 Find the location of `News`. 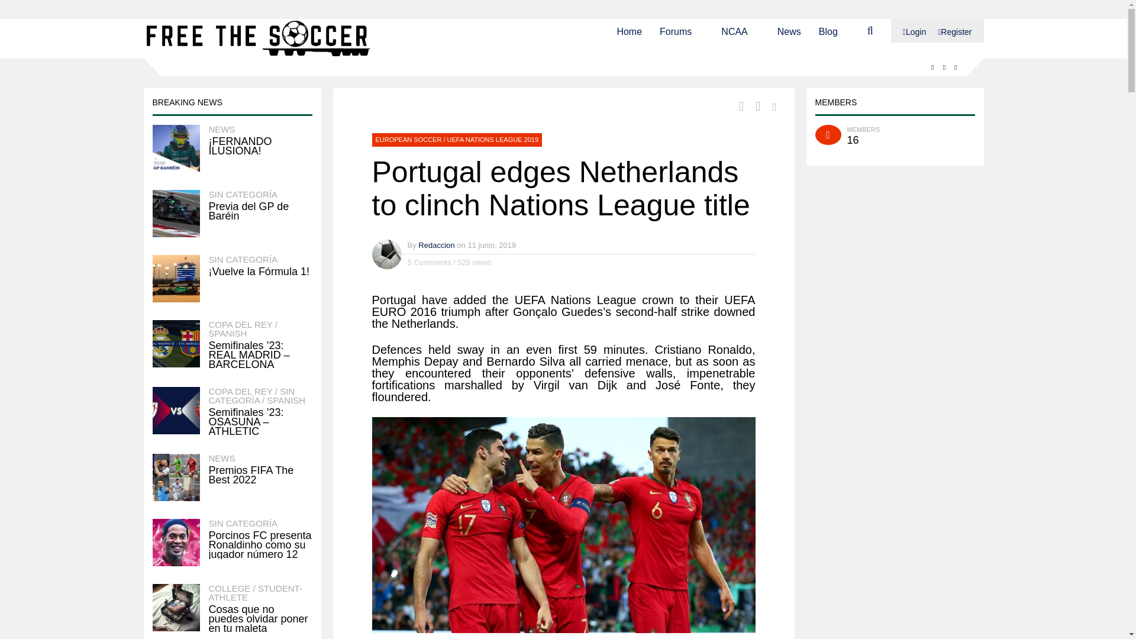

News is located at coordinates (789, 31).